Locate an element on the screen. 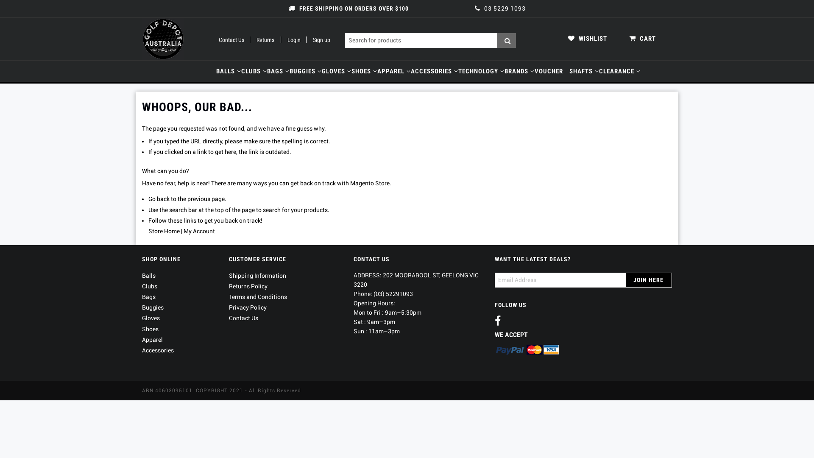 This screenshot has width=814, height=458. Returns Policy is located at coordinates (248, 286).